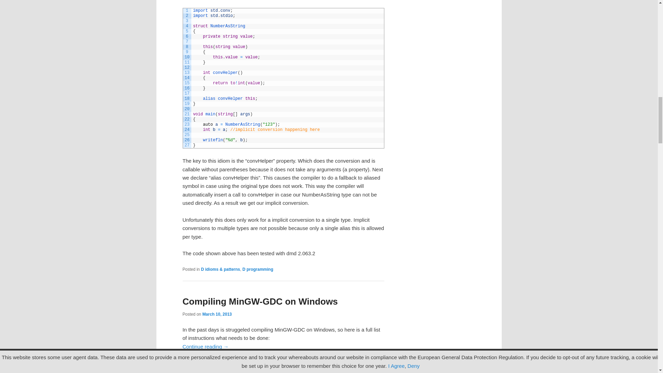 The image size is (663, 373). Describe the element at coordinates (258, 269) in the screenshot. I see `D programming` at that location.